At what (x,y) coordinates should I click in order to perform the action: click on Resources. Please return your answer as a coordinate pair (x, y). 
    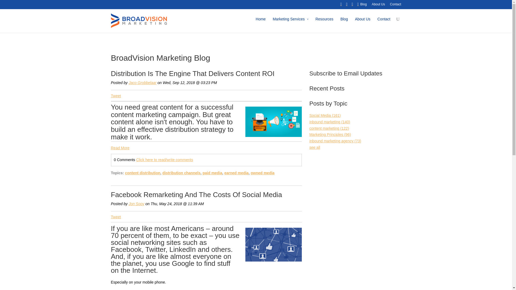
    Looking at the image, I should click on (324, 23).